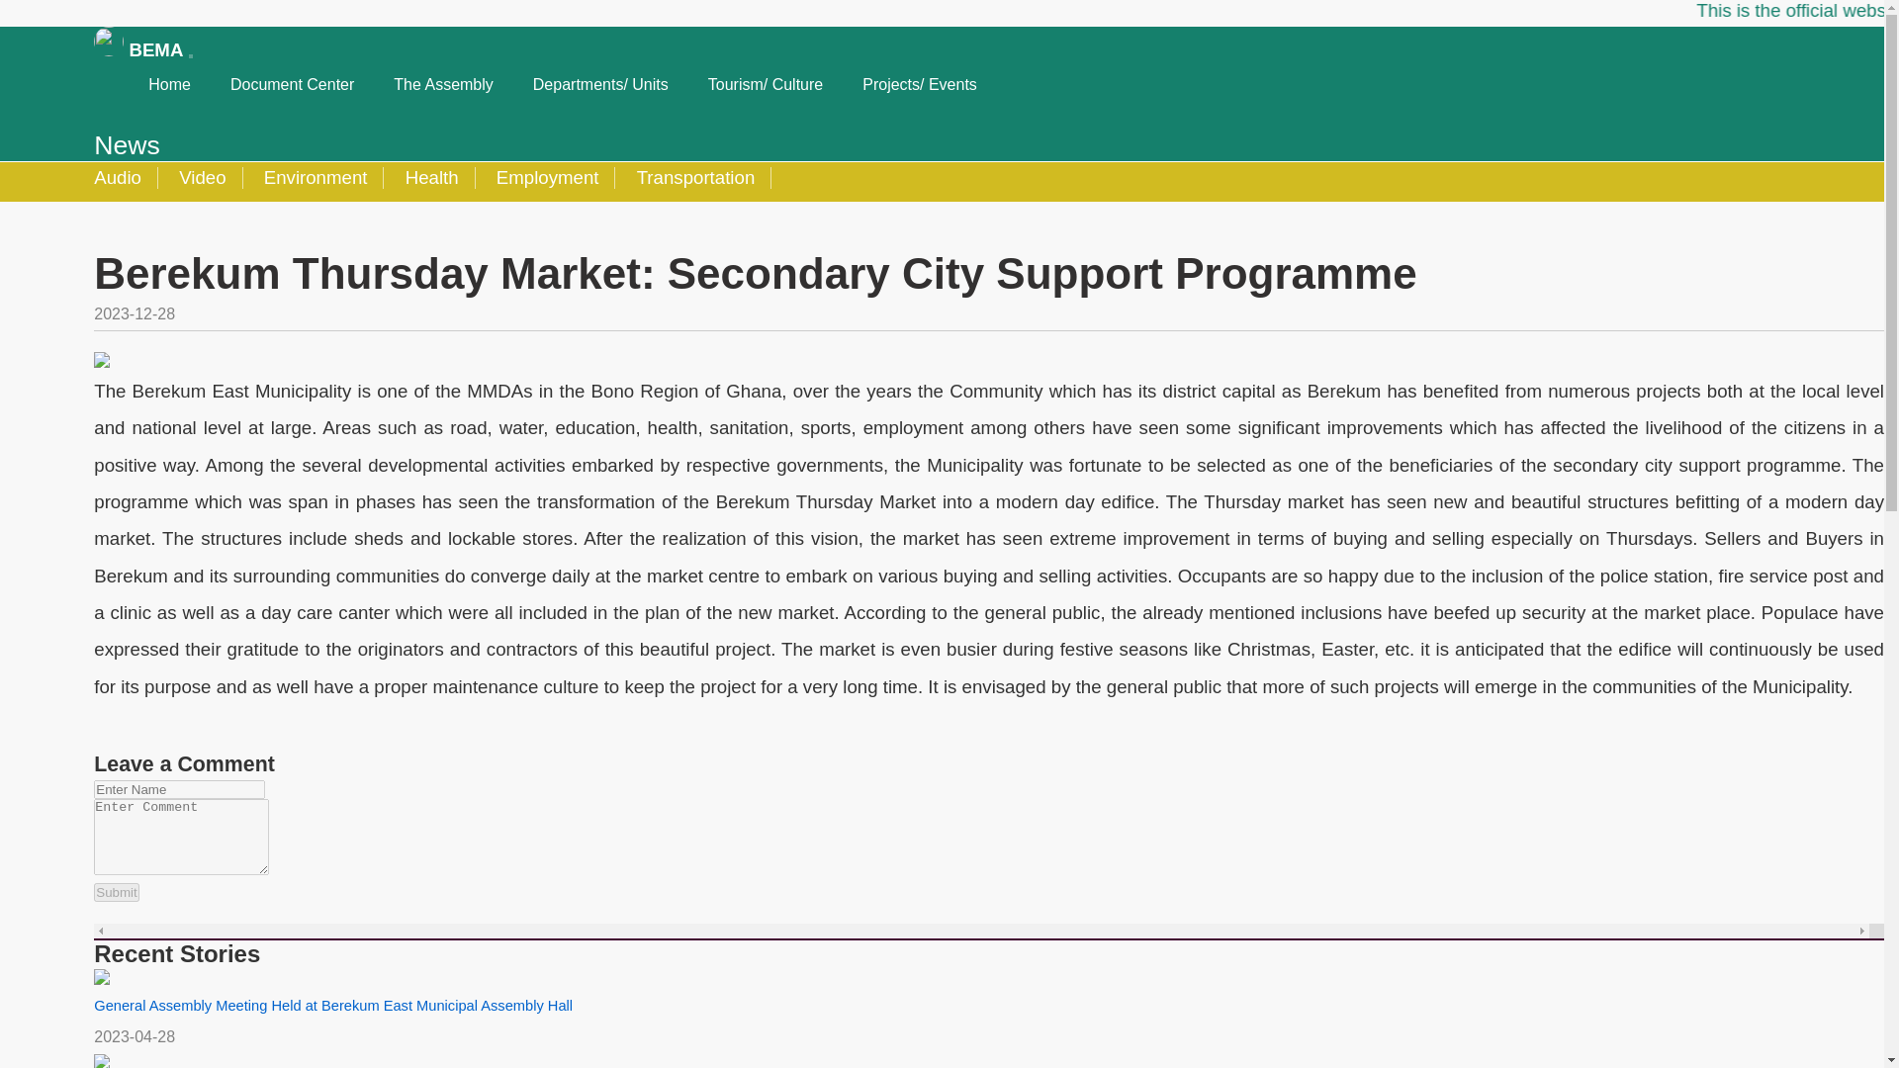  I want to click on Home, so click(190, 85).